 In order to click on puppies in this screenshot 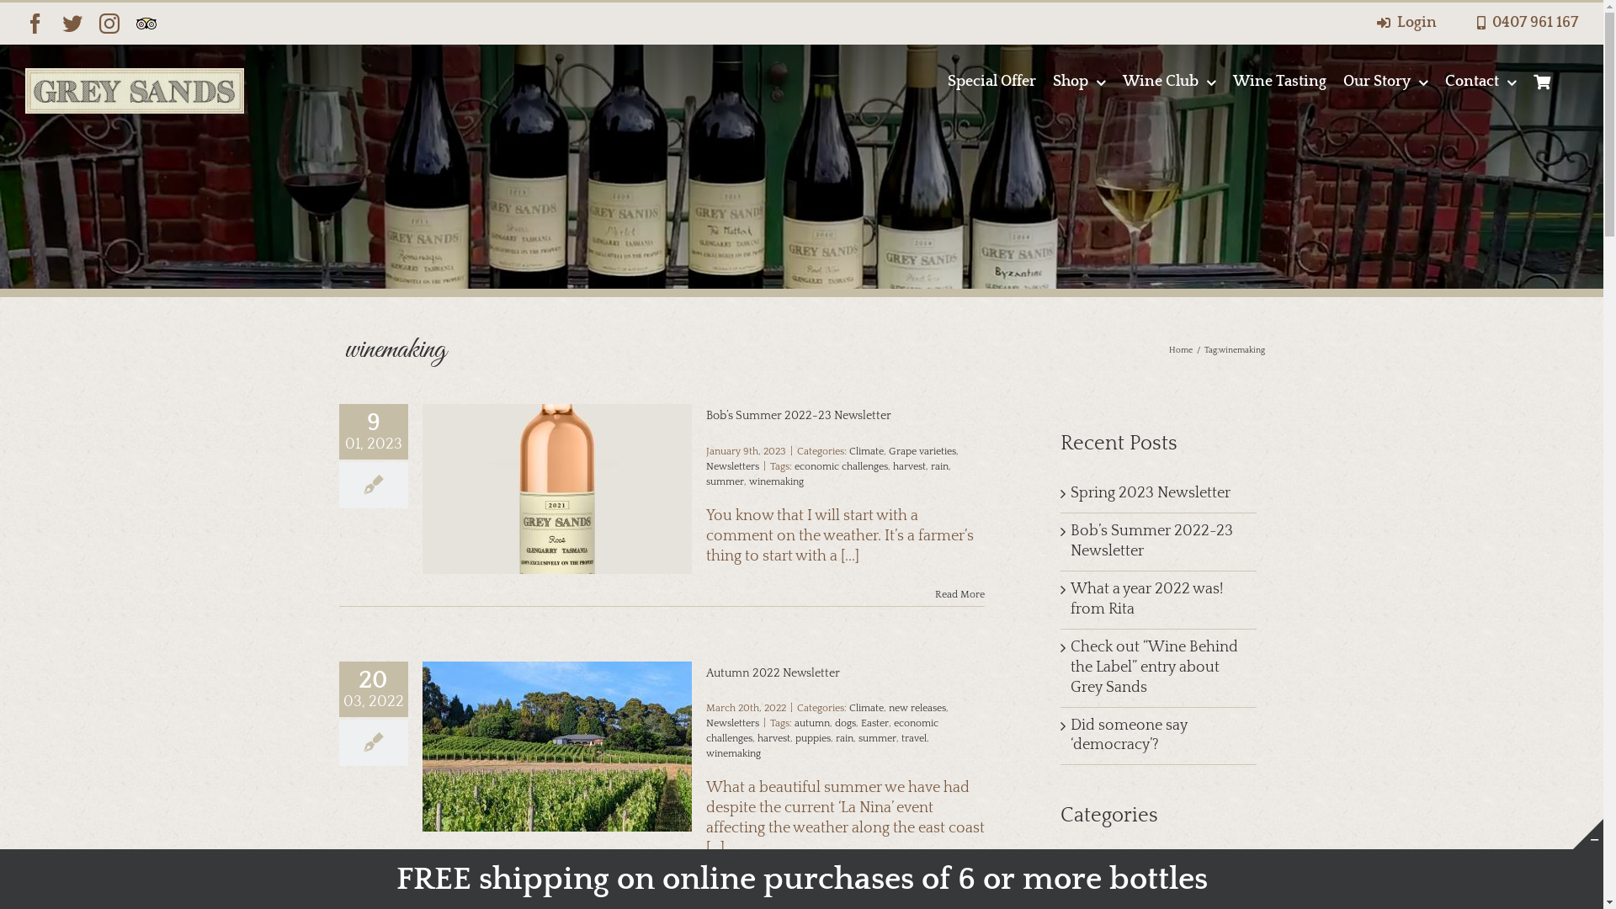, I will do `click(812, 739)`.